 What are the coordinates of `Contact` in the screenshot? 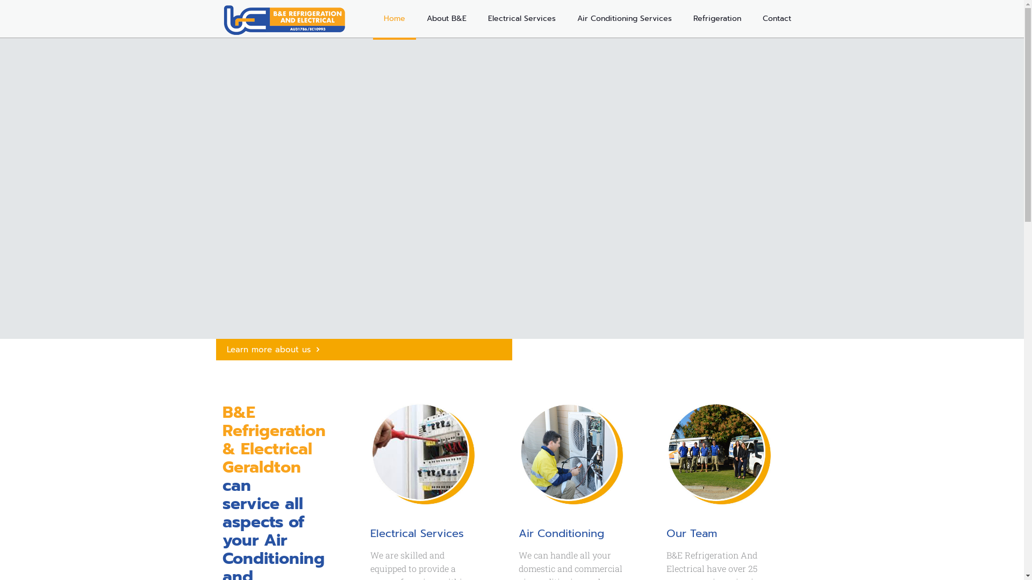 It's located at (776, 19).